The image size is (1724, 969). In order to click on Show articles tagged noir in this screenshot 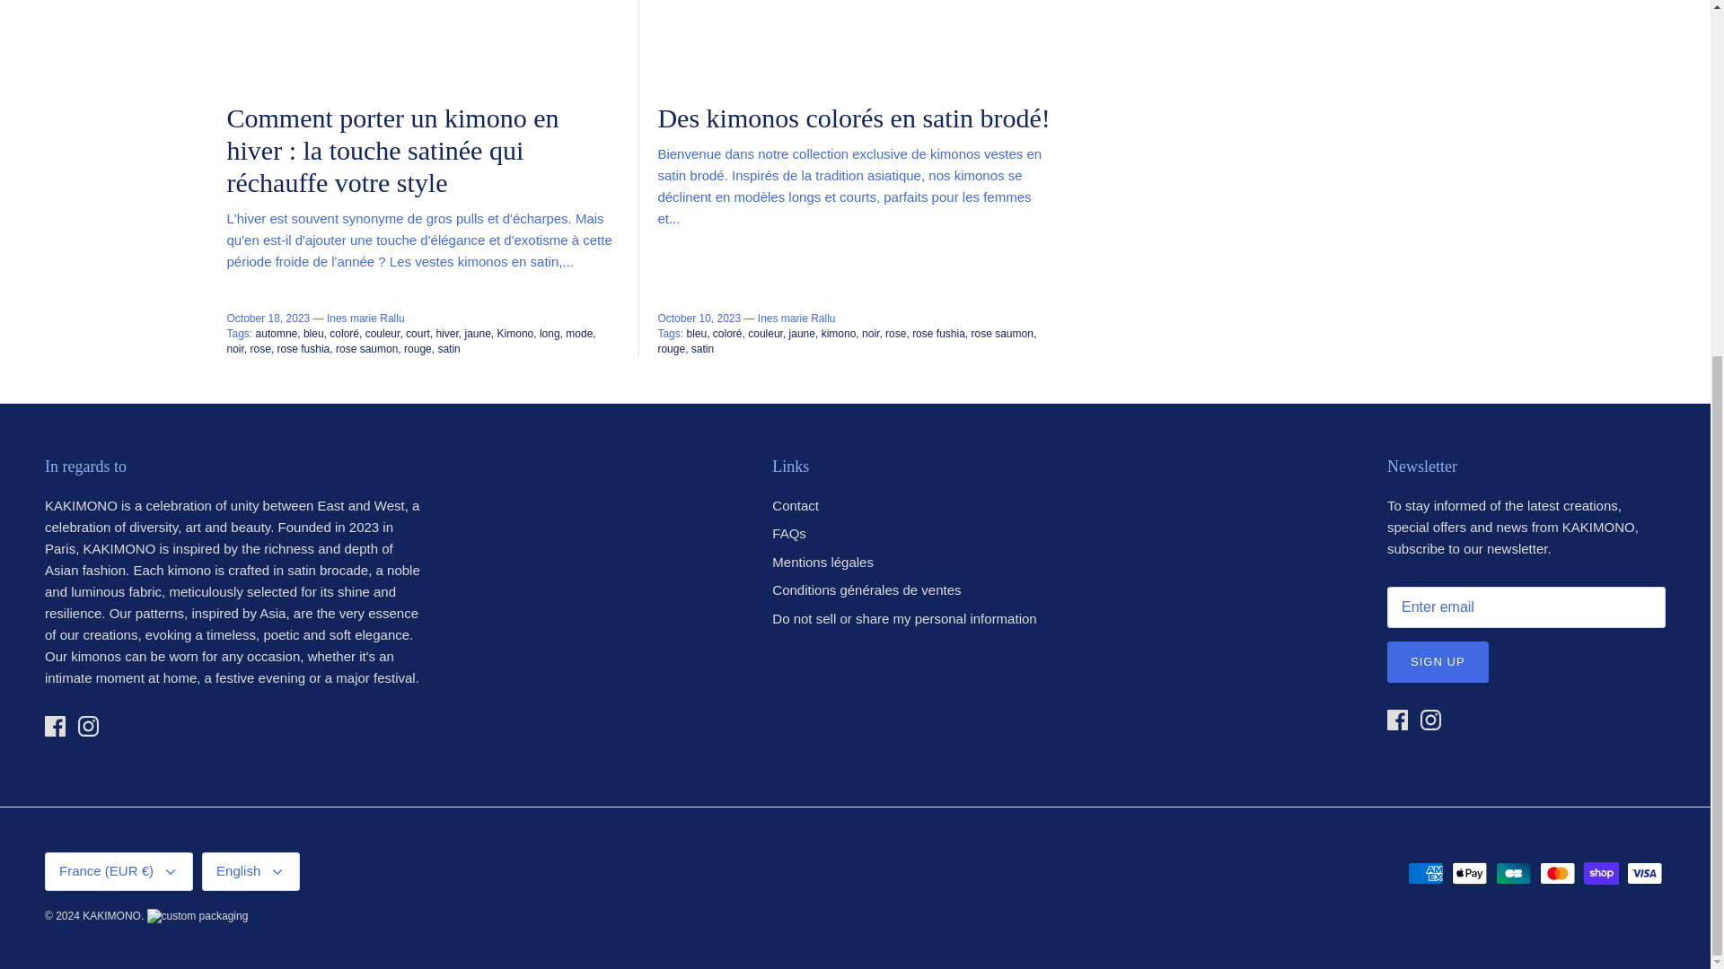, I will do `click(235, 349)`.